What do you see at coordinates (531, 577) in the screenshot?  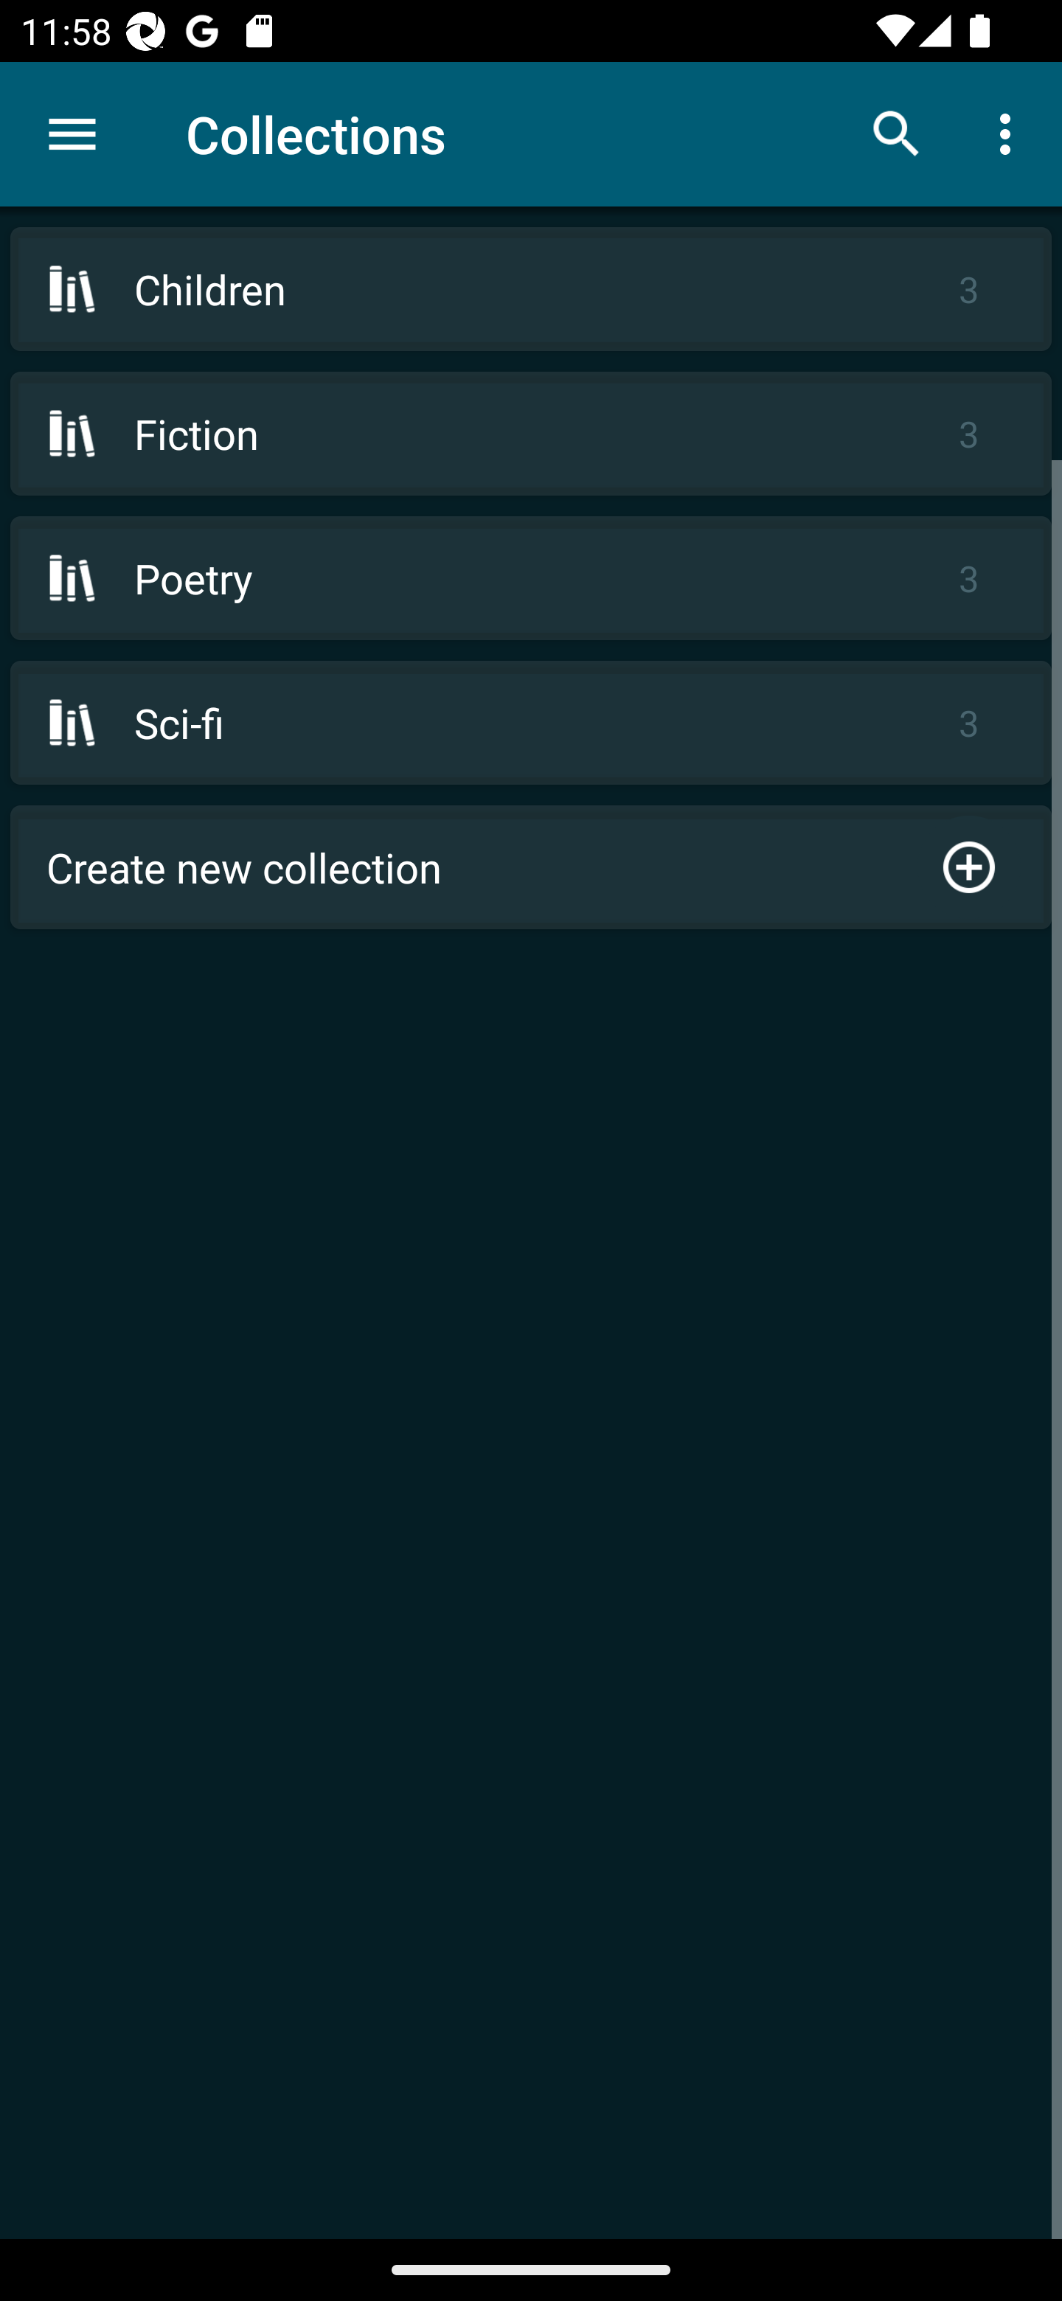 I see `Poetry 3` at bounding box center [531, 577].